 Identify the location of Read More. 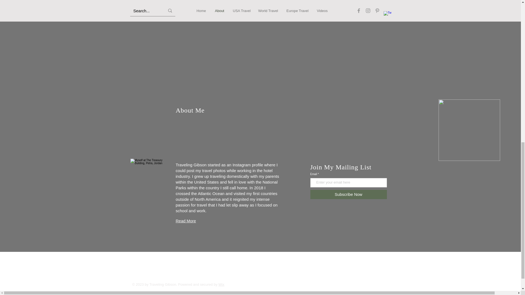
(185, 221).